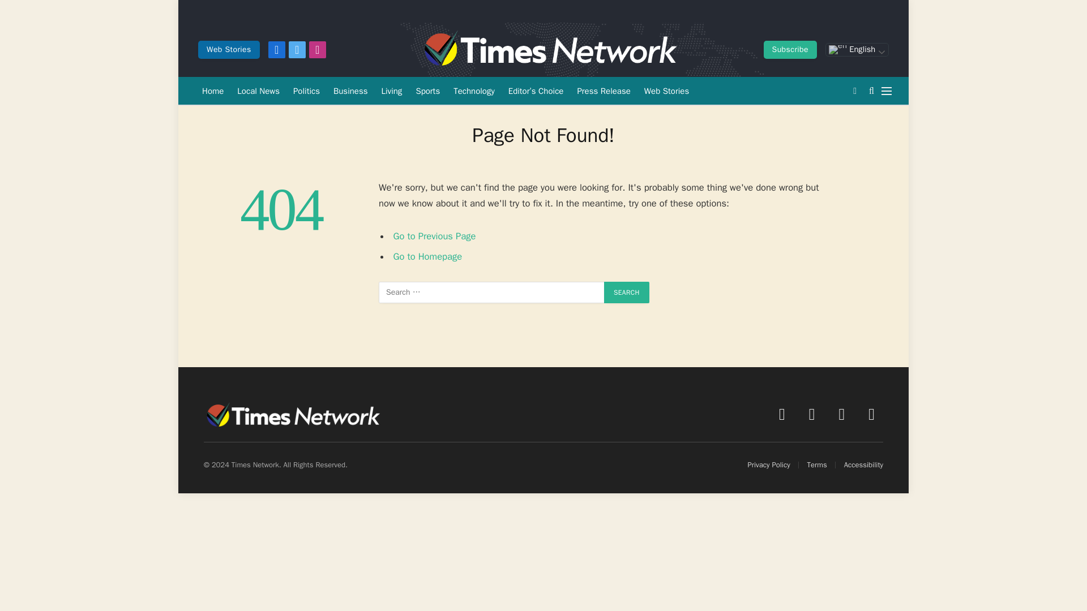  Describe the element at coordinates (229, 50) in the screenshot. I see `Web Stories` at that location.